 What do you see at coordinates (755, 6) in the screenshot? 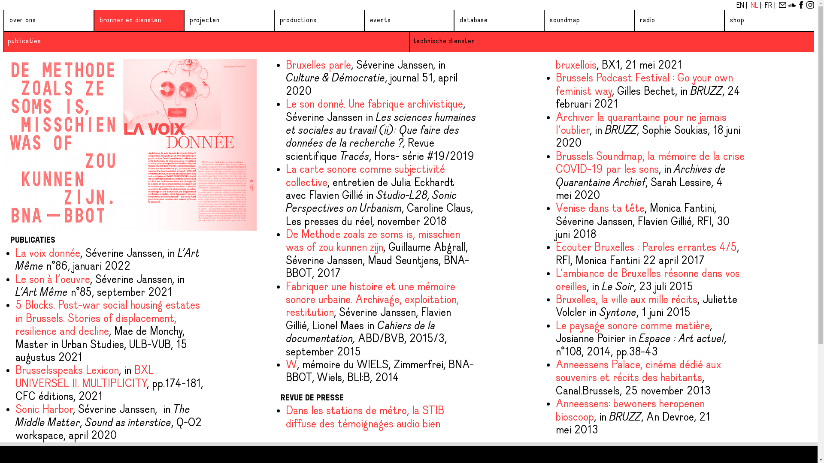
I see `NL` at bounding box center [755, 6].